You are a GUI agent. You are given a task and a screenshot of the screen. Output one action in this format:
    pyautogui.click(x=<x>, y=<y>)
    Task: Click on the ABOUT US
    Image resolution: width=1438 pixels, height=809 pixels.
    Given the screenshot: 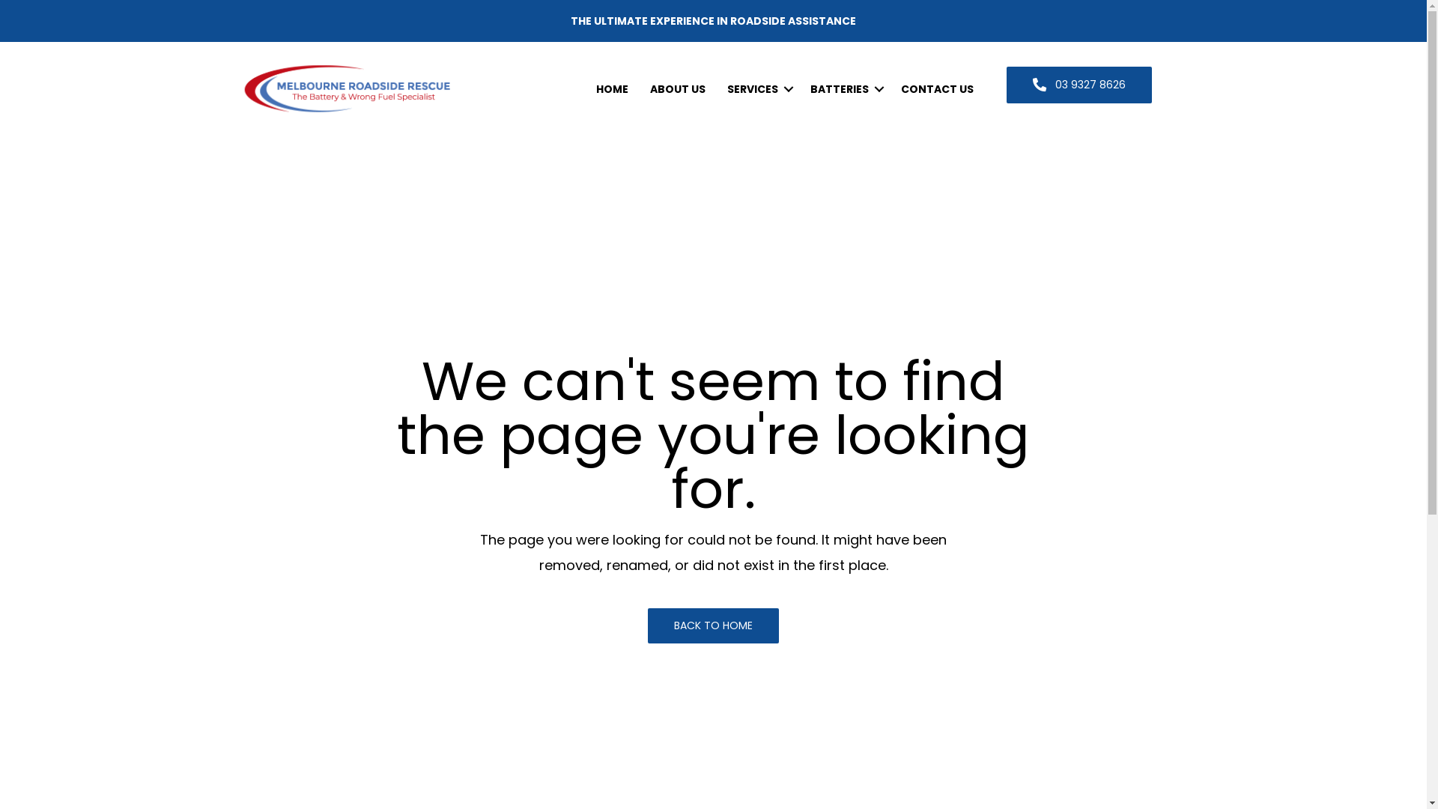 What is the action you would take?
    pyautogui.click(x=678, y=89)
    